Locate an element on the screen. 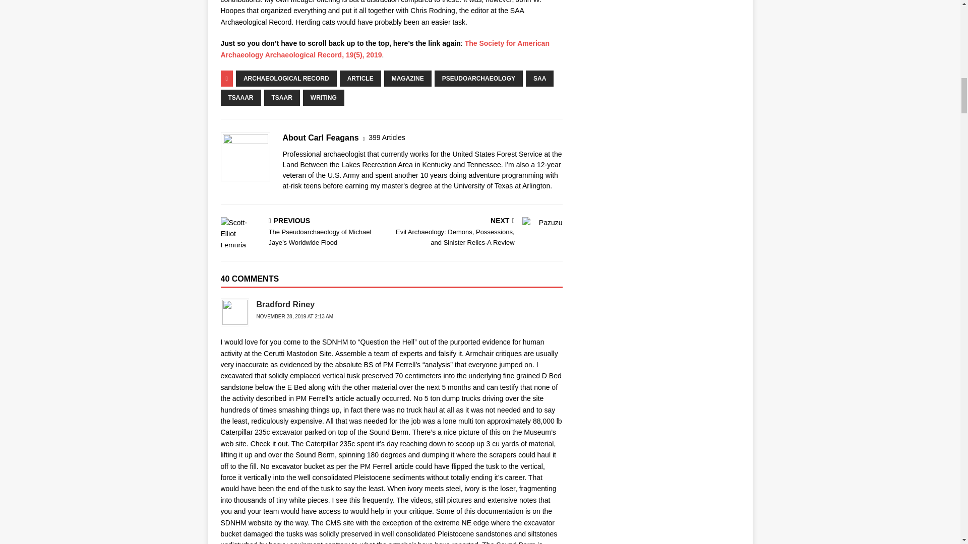  TSAAAR is located at coordinates (241, 98).